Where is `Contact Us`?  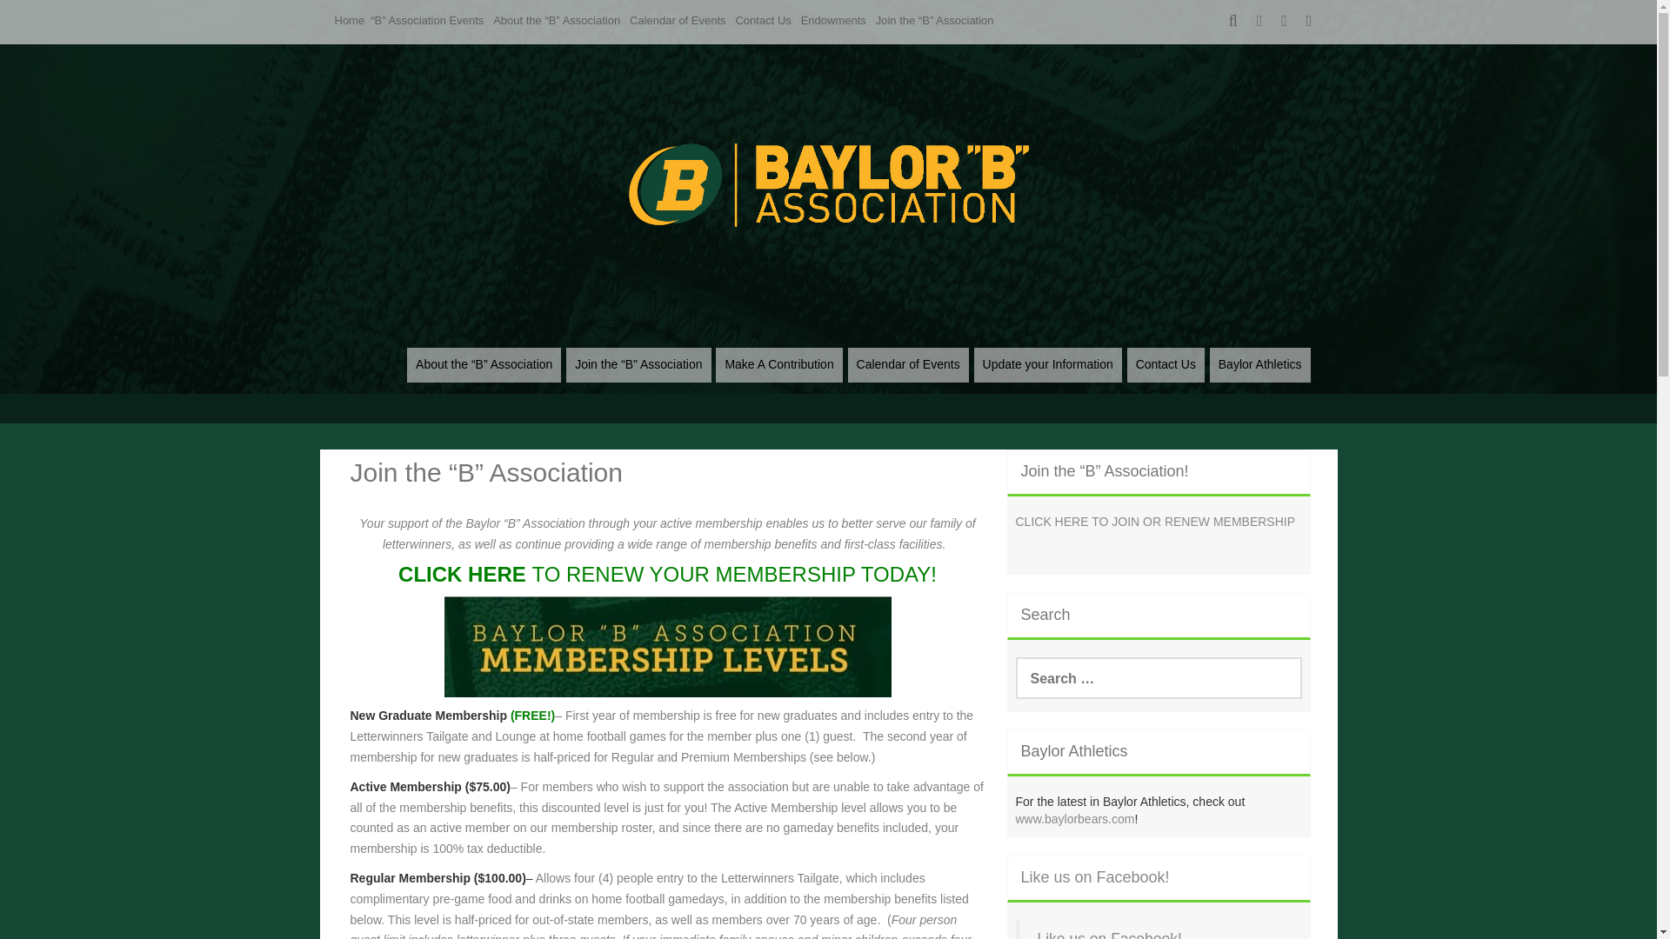
Contact Us is located at coordinates (762, 21).